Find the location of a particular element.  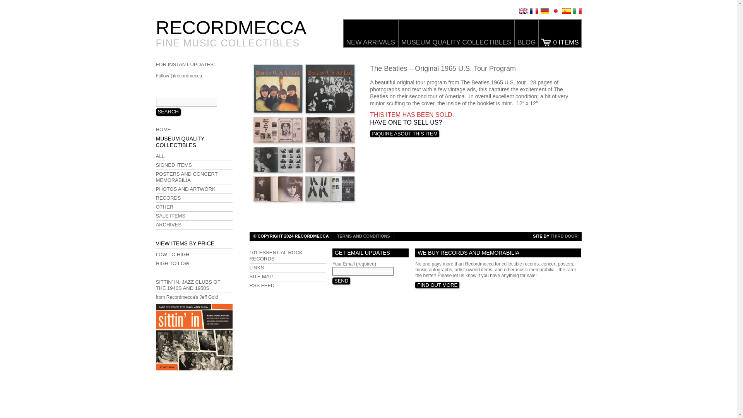

HOME is located at coordinates (193, 130).